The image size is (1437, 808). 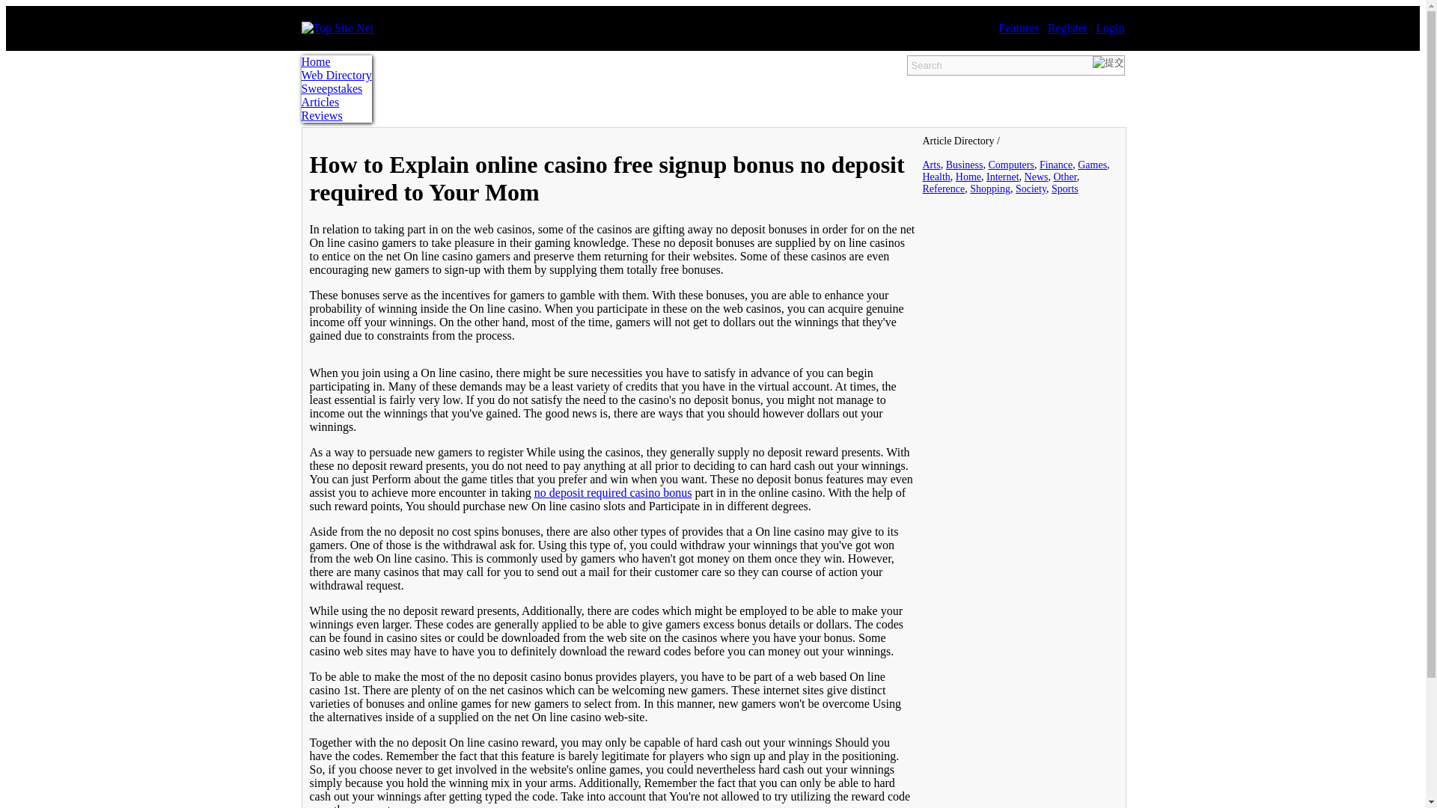 I want to click on Arts, so click(x=931, y=165).